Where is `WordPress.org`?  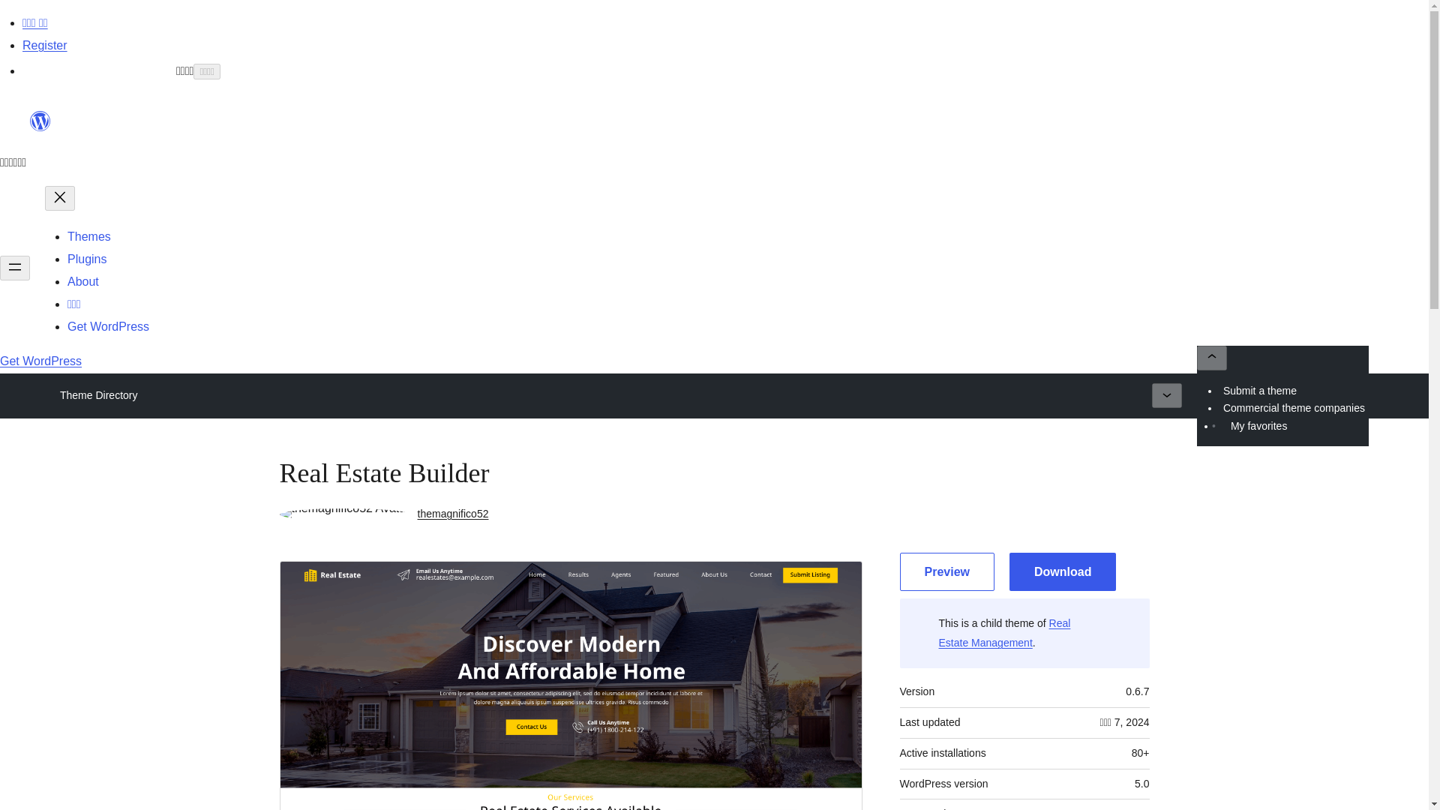
WordPress.org is located at coordinates (40, 127).